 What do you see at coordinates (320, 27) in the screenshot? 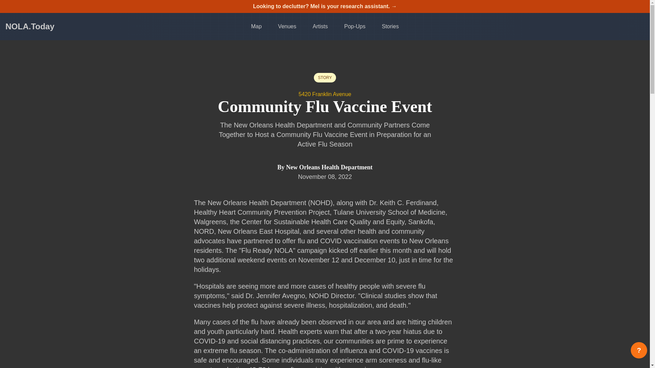
I see `Artists` at bounding box center [320, 27].